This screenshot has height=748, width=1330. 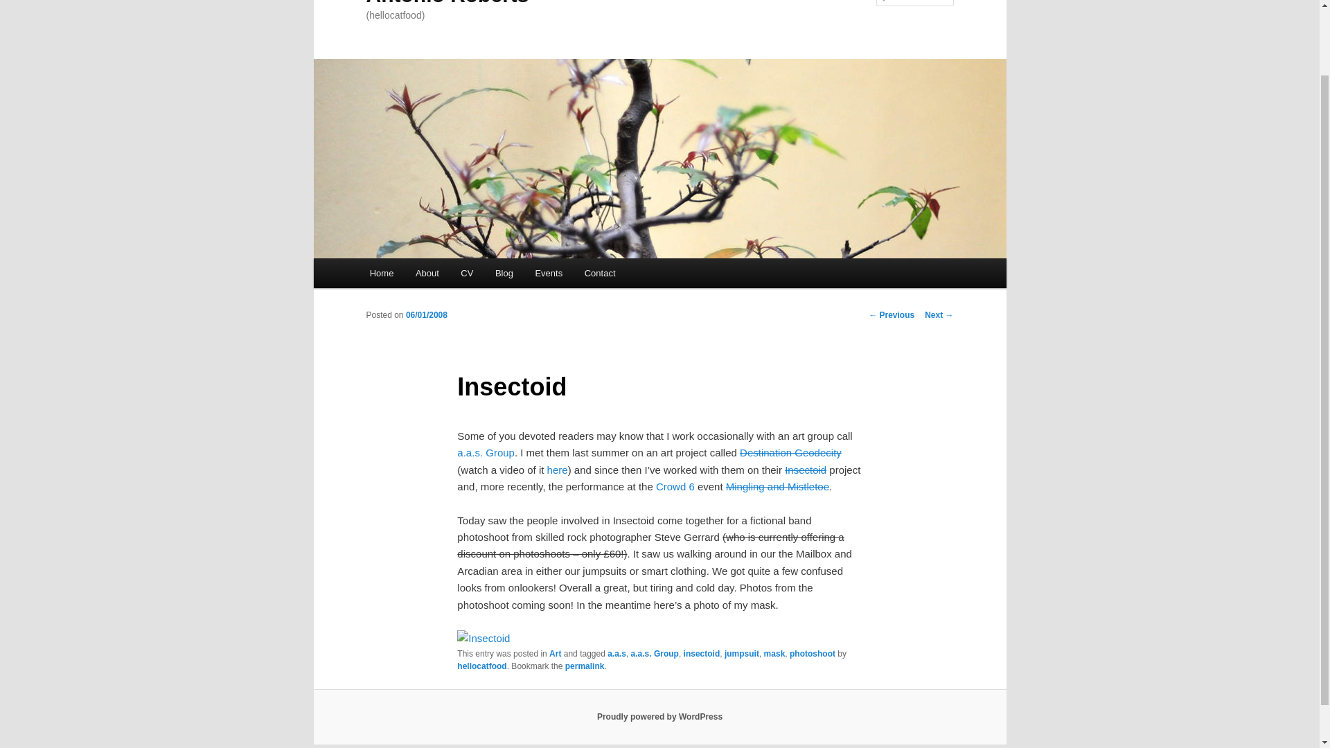 What do you see at coordinates (617, 654) in the screenshot?
I see `a.a.s` at bounding box center [617, 654].